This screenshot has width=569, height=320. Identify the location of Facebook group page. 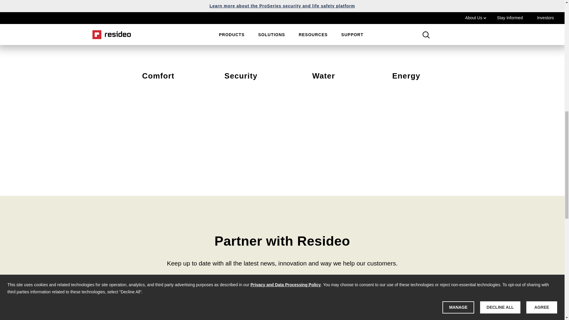
(413, 308).